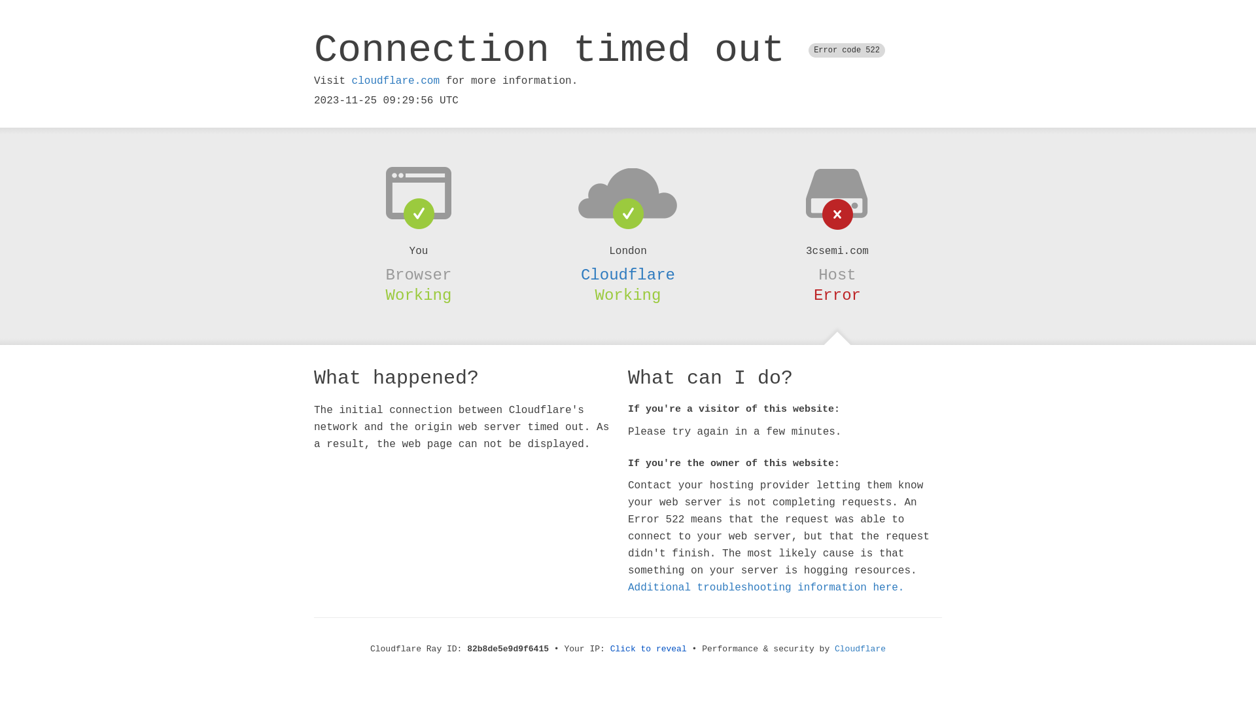 This screenshot has height=707, width=1256. Describe the element at coordinates (860, 649) in the screenshot. I see `Cloudflare` at that location.